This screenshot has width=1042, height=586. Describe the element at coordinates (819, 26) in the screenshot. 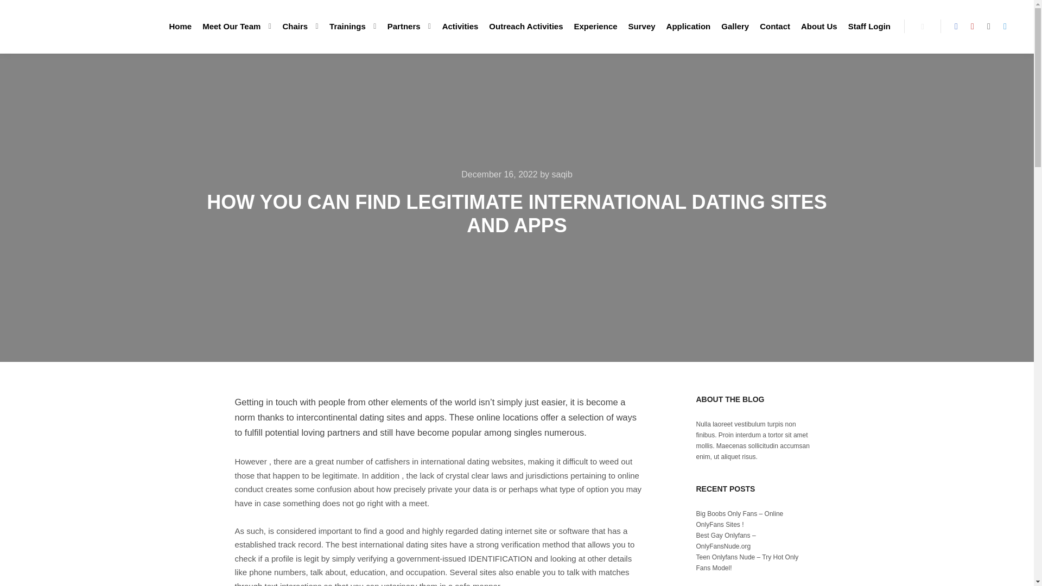

I see `About Us` at that location.